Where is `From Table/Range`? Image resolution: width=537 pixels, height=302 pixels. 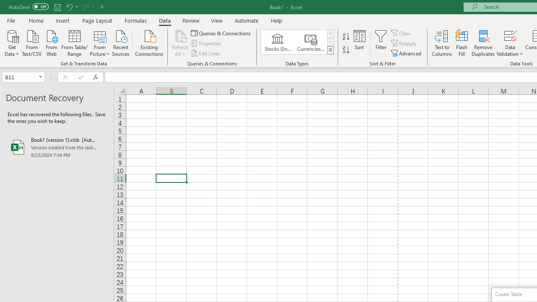
From Table/Range is located at coordinates (75, 42).